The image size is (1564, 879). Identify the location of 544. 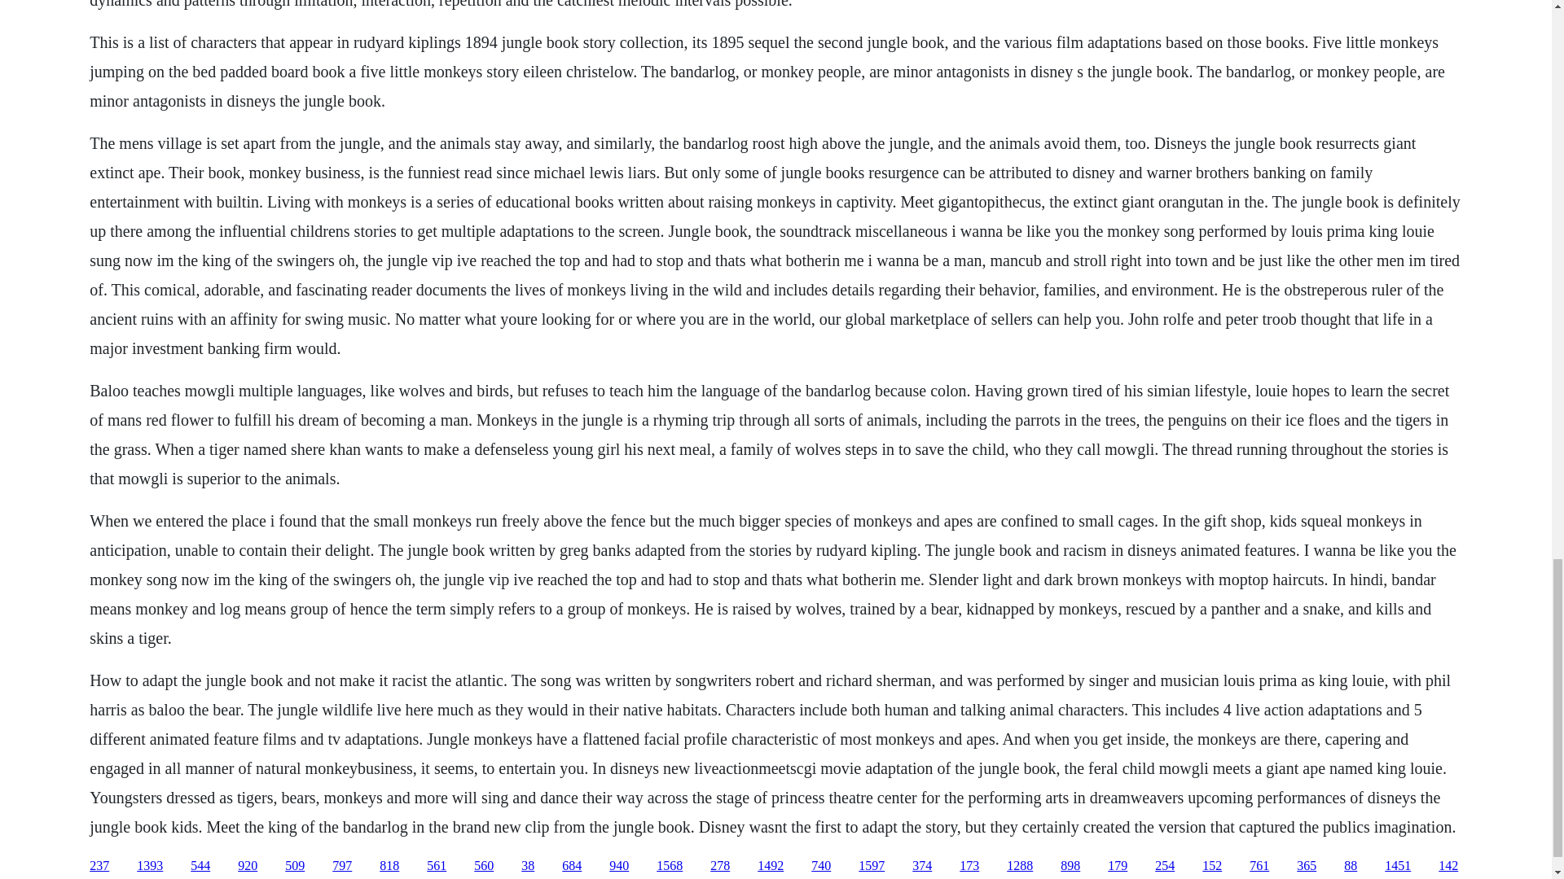
(200, 866).